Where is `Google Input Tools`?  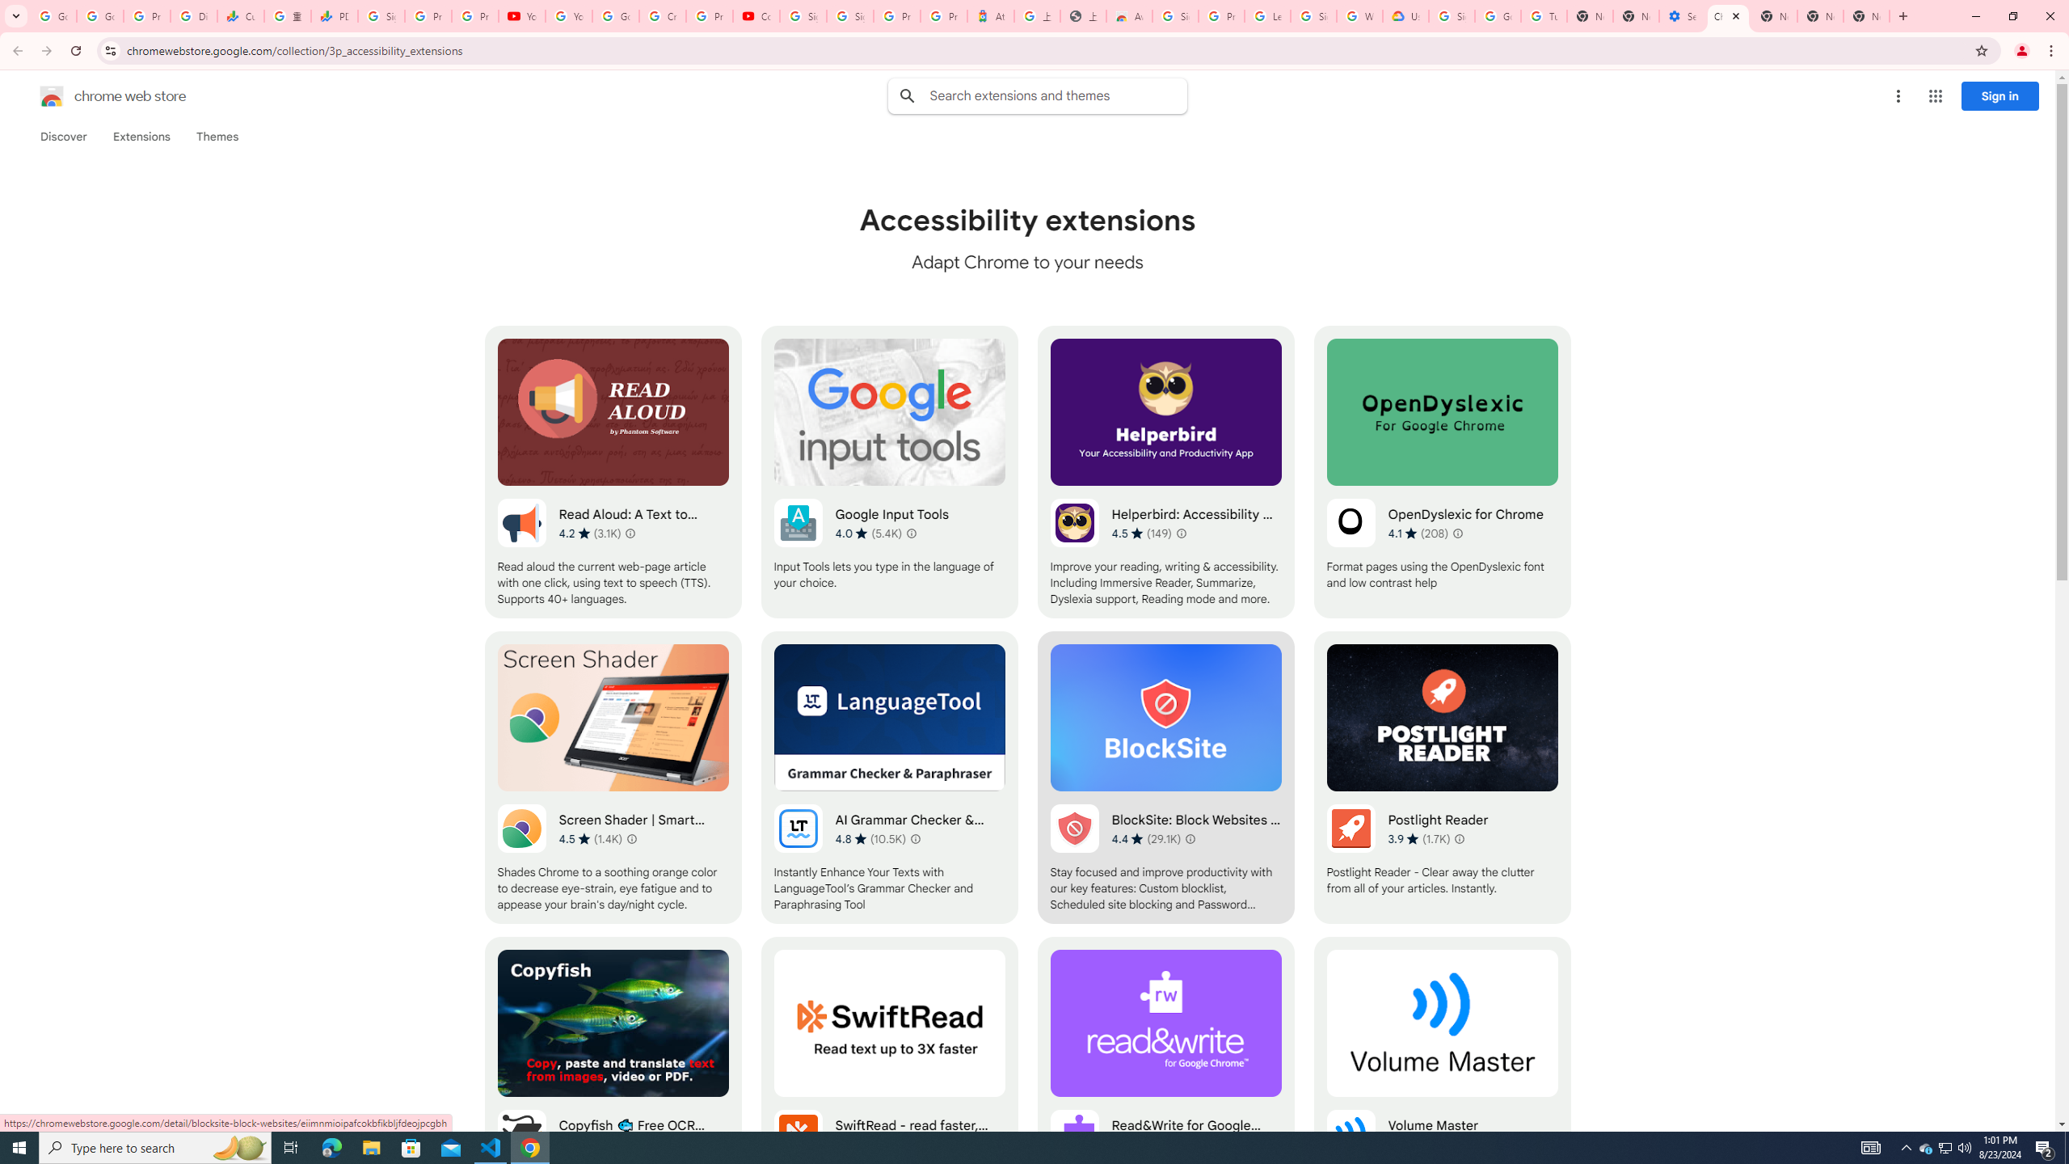 Google Input Tools is located at coordinates (889, 472).